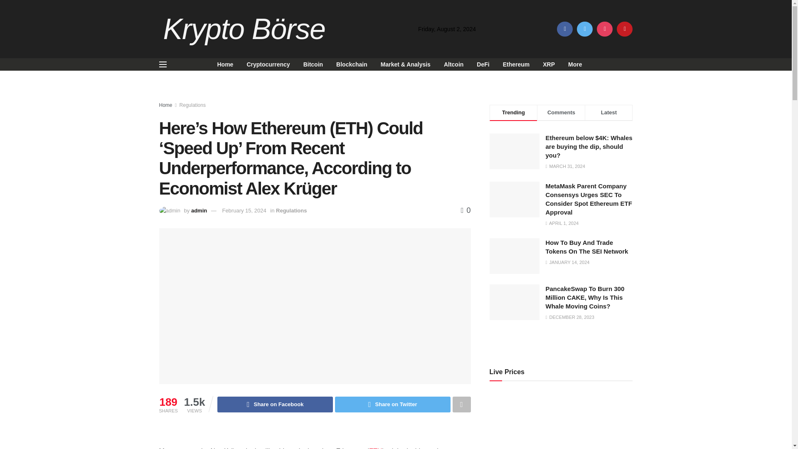 Image resolution: width=798 pixels, height=449 pixels. Describe the element at coordinates (352, 64) in the screenshot. I see `Blockchain` at that location.